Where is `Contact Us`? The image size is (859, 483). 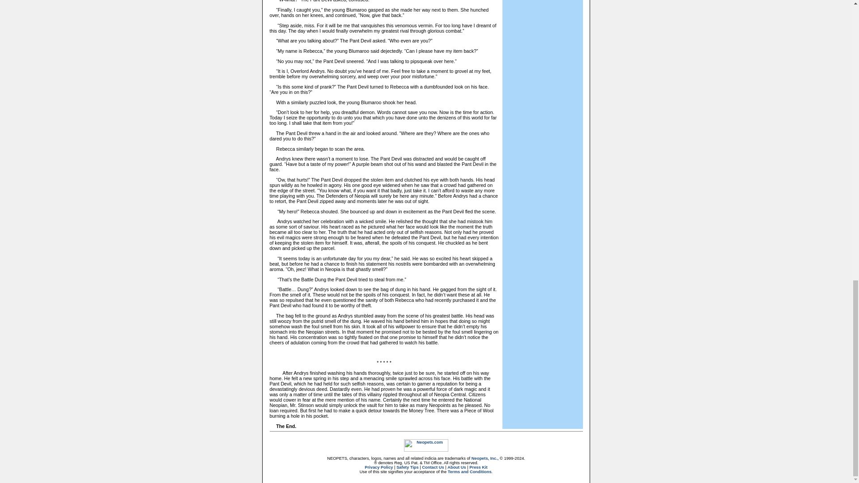
Contact Us is located at coordinates (433, 467).